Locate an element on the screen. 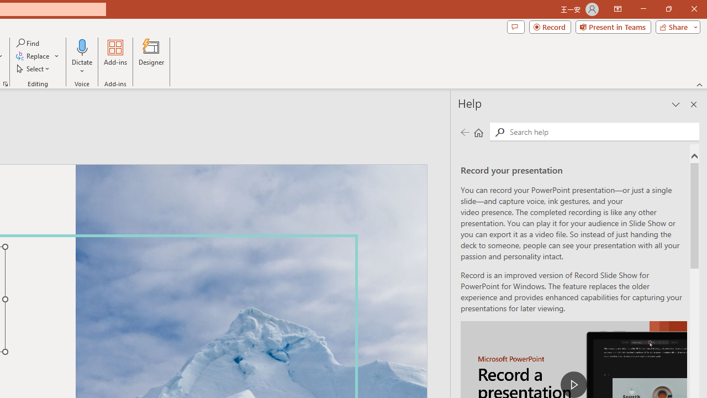  Present in Teams is located at coordinates (613, 27).